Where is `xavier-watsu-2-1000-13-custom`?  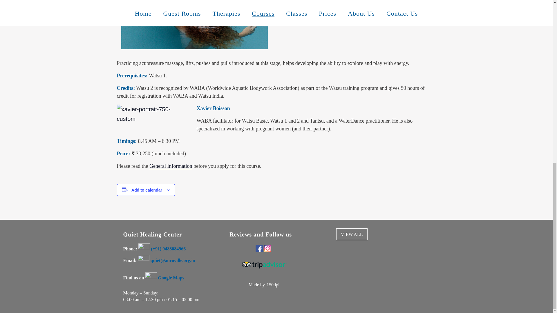 xavier-watsu-2-1000-13-custom is located at coordinates (194, 24).